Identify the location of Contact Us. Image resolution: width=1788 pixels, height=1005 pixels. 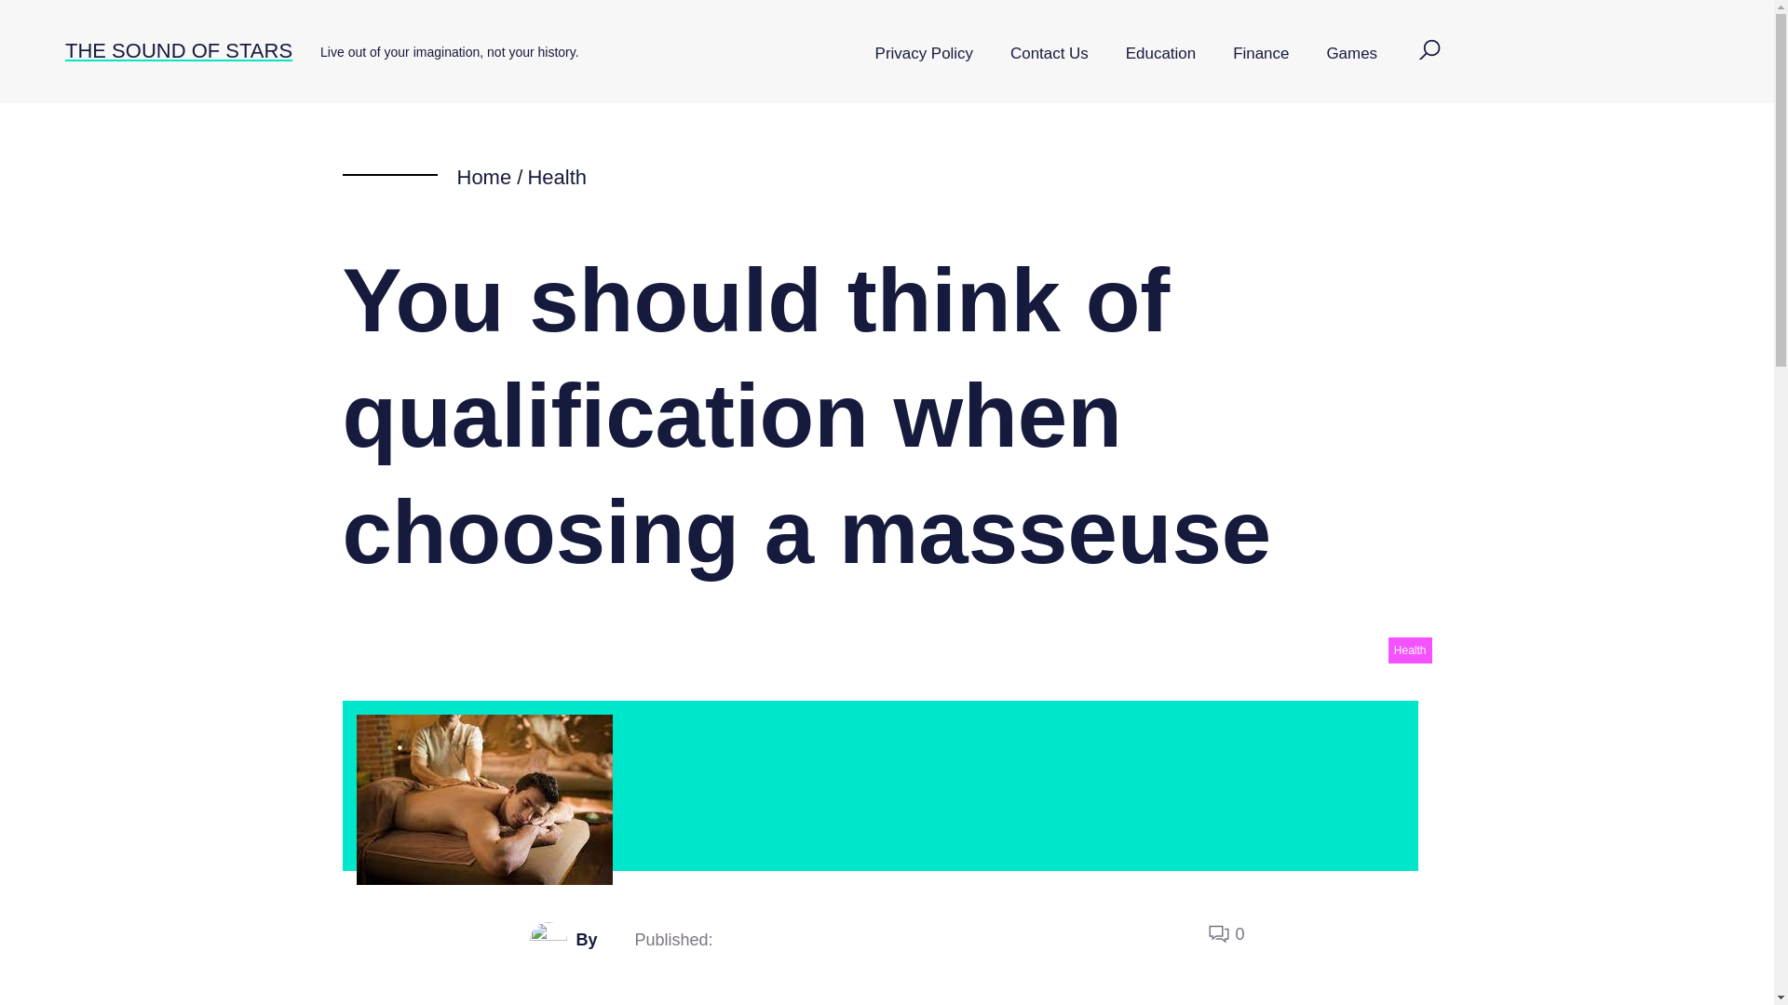
(1049, 54).